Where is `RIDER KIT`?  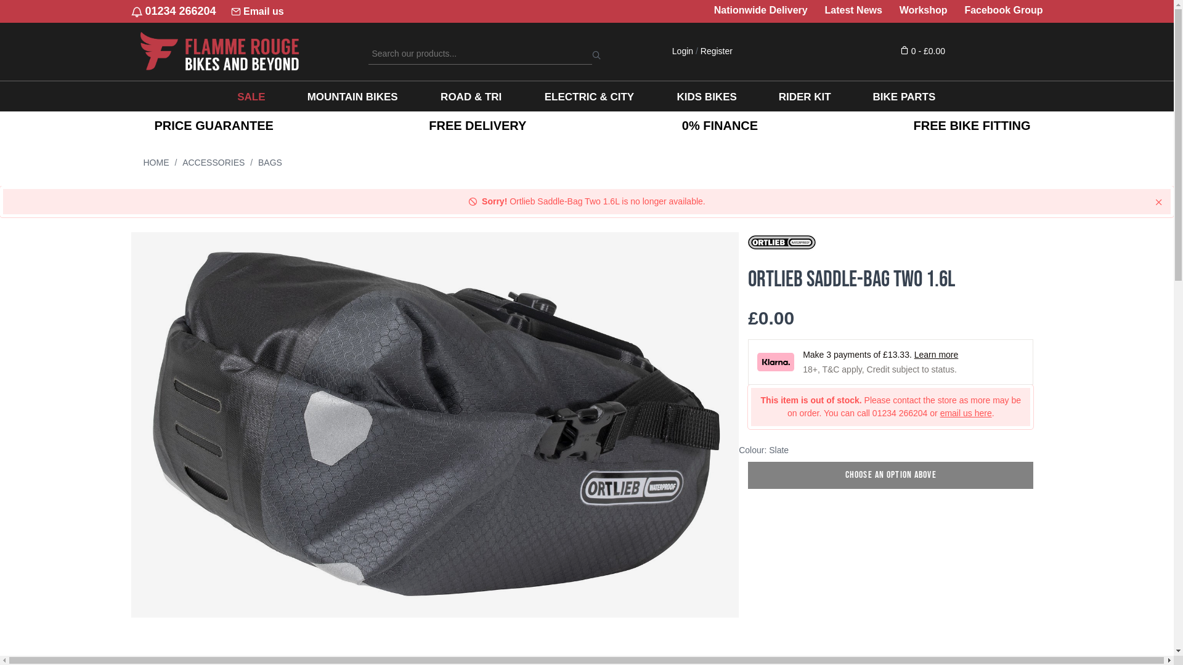
RIDER KIT is located at coordinates (805, 96).